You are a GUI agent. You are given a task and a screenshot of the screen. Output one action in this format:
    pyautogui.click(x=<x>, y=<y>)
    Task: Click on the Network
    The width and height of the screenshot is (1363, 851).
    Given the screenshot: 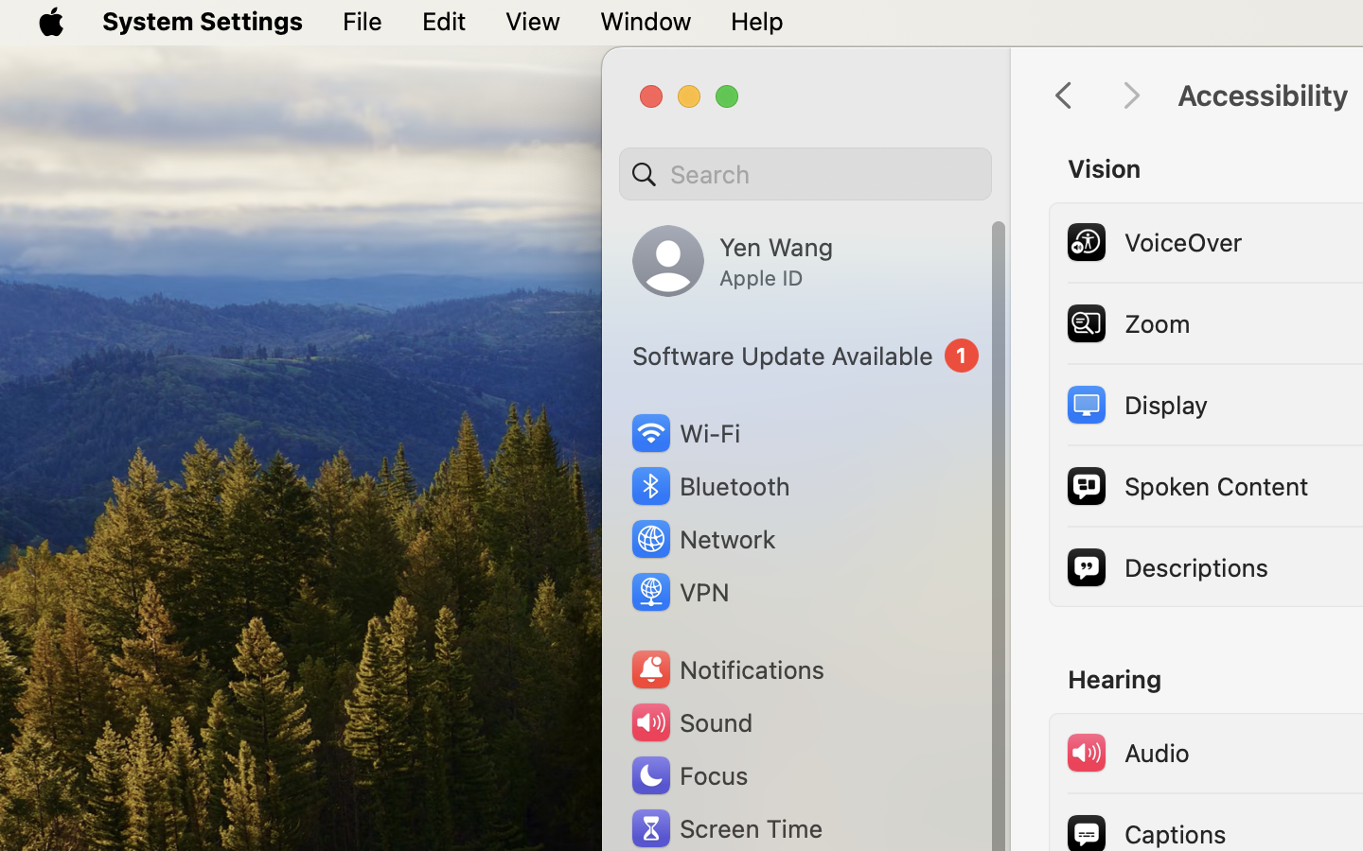 What is the action you would take?
    pyautogui.click(x=702, y=539)
    